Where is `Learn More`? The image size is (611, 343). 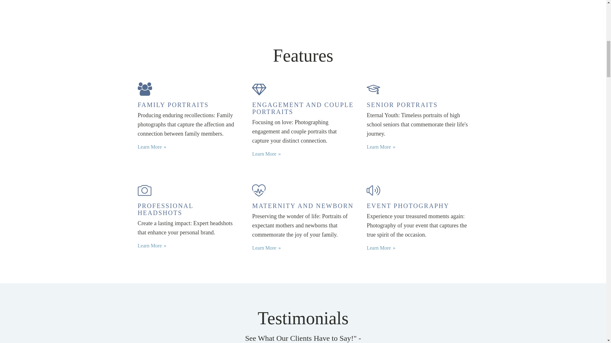 Learn More is located at coordinates (152, 147).